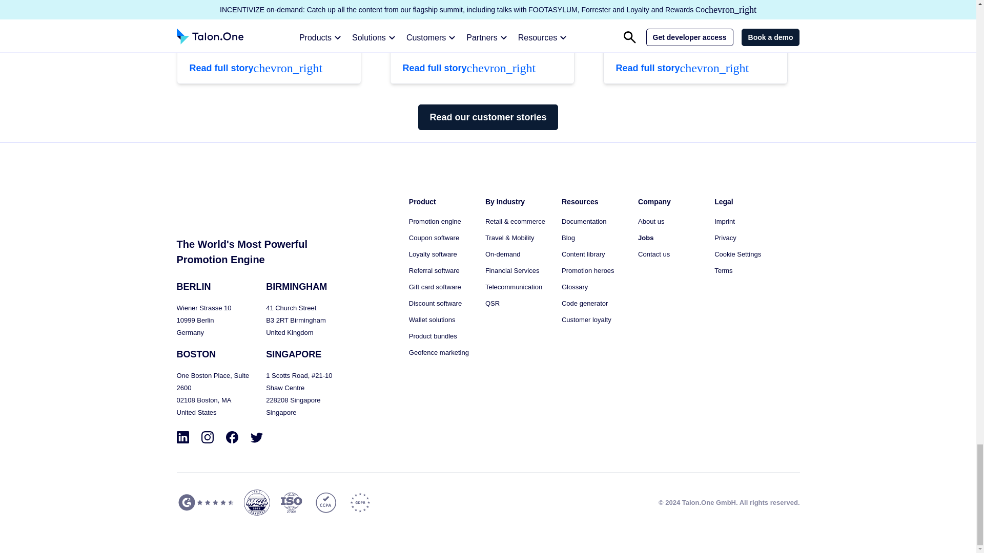 This screenshot has height=553, width=984. I want to click on g2, so click(205, 502).